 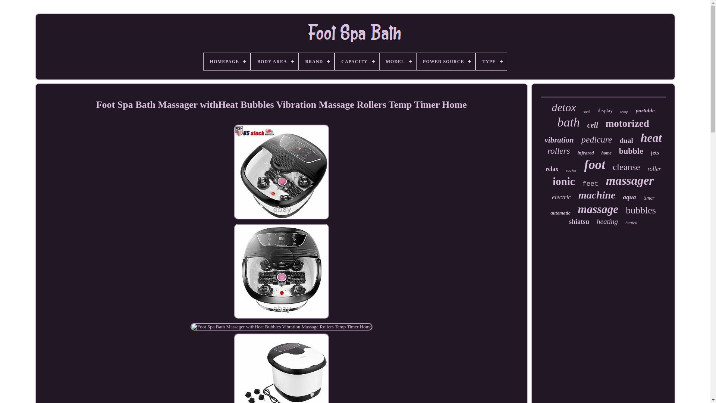 I want to click on BRAND, so click(x=317, y=61).